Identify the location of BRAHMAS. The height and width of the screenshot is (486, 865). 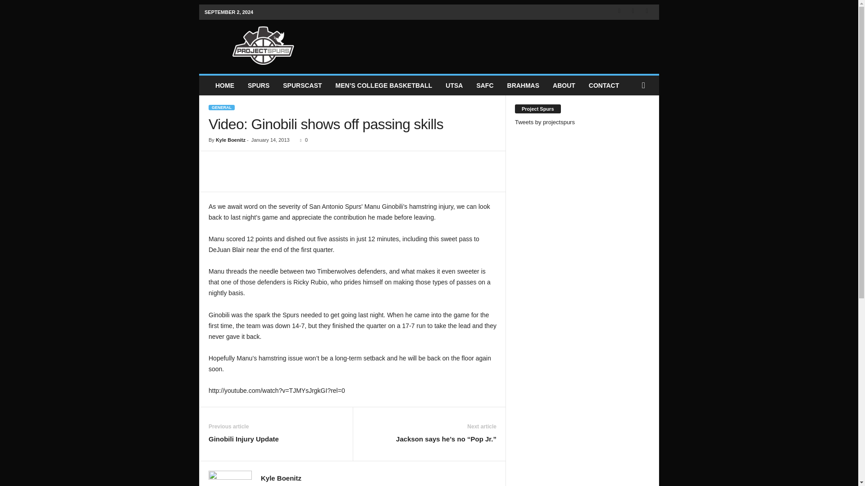
(524, 85).